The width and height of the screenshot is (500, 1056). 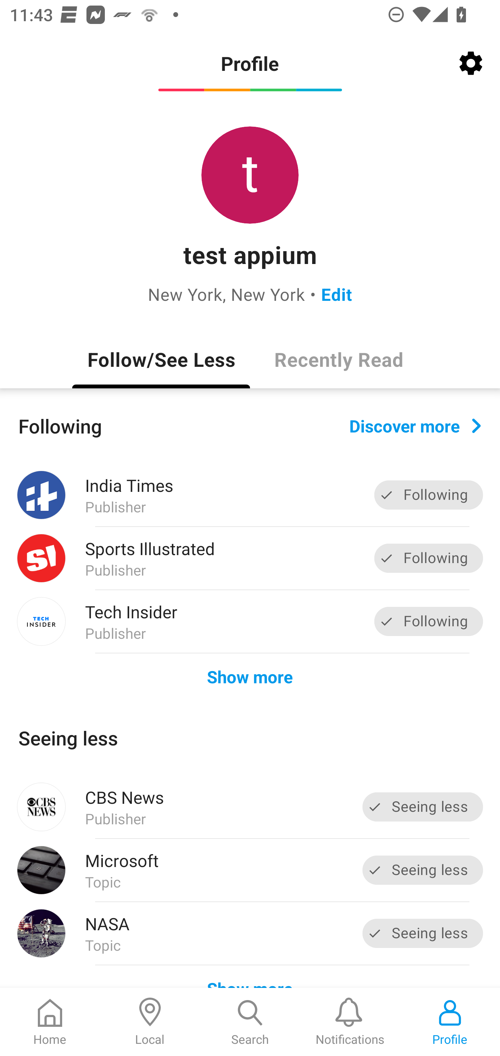 I want to click on Following, so click(x=428, y=558).